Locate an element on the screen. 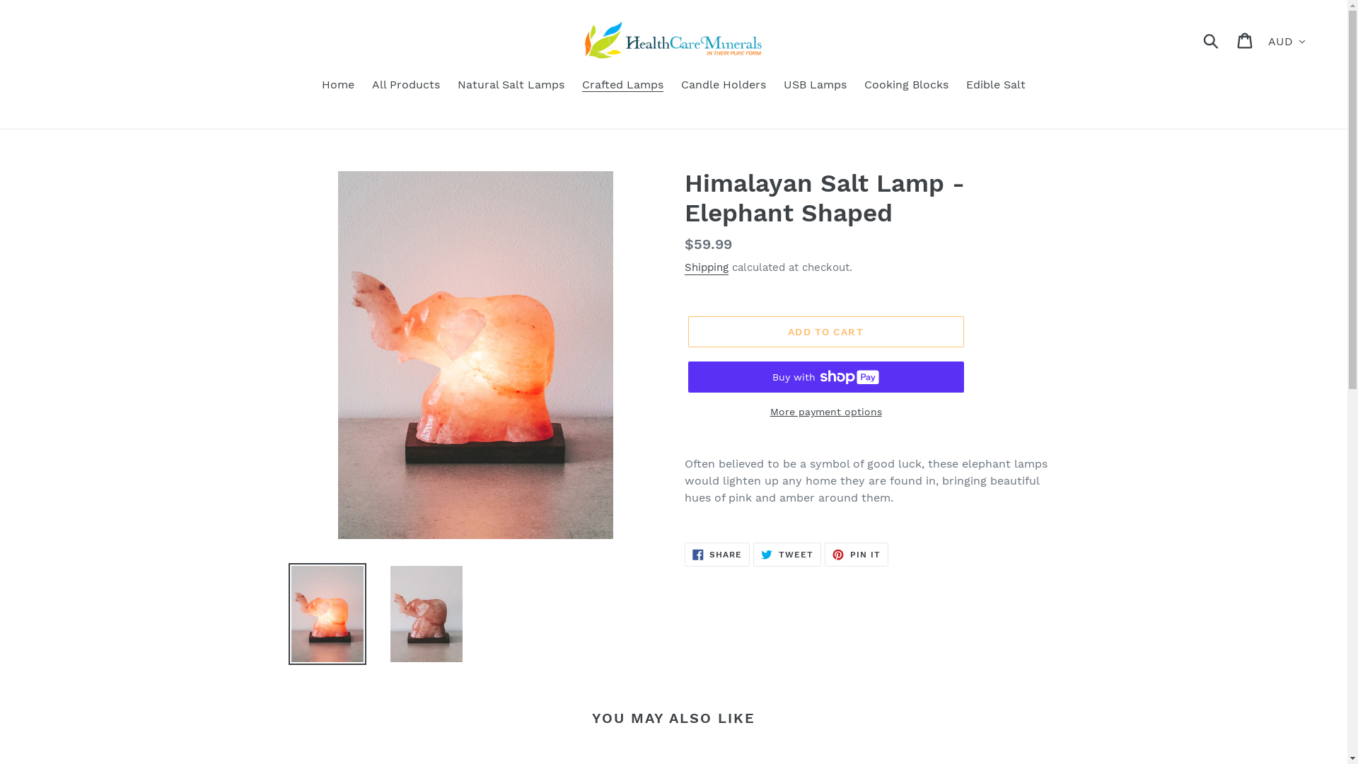  Crafted Lamps is located at coordinates (622, 86).